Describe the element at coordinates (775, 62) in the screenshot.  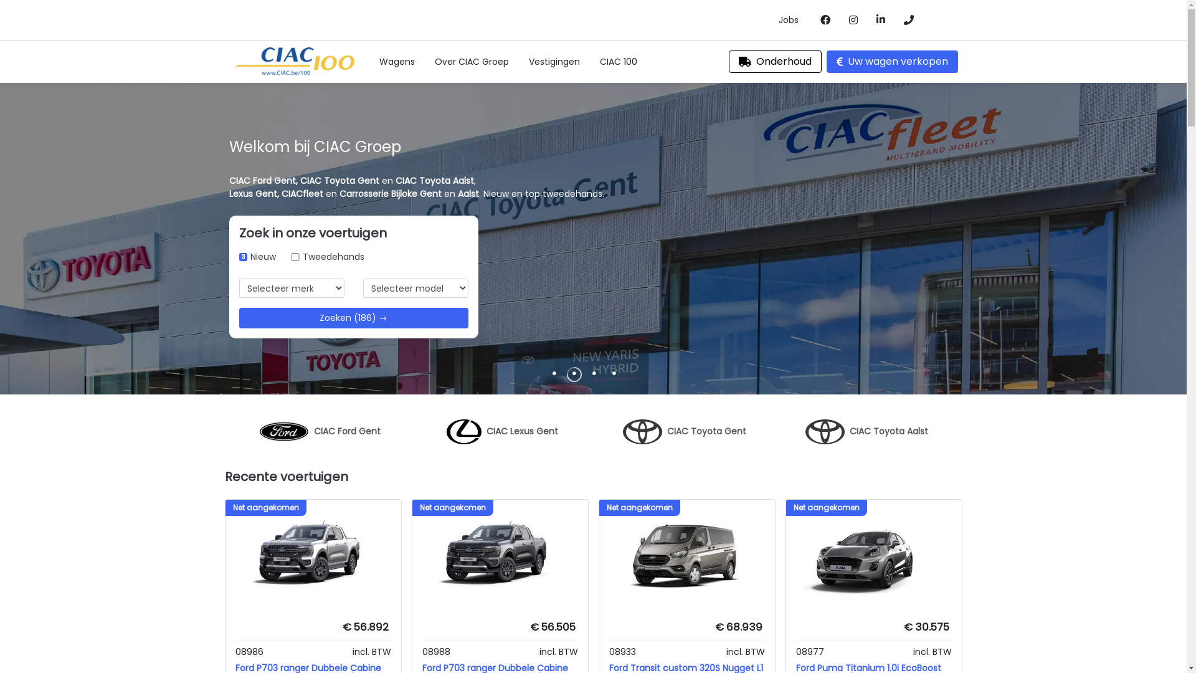
I see `Onderhoud` at that location.